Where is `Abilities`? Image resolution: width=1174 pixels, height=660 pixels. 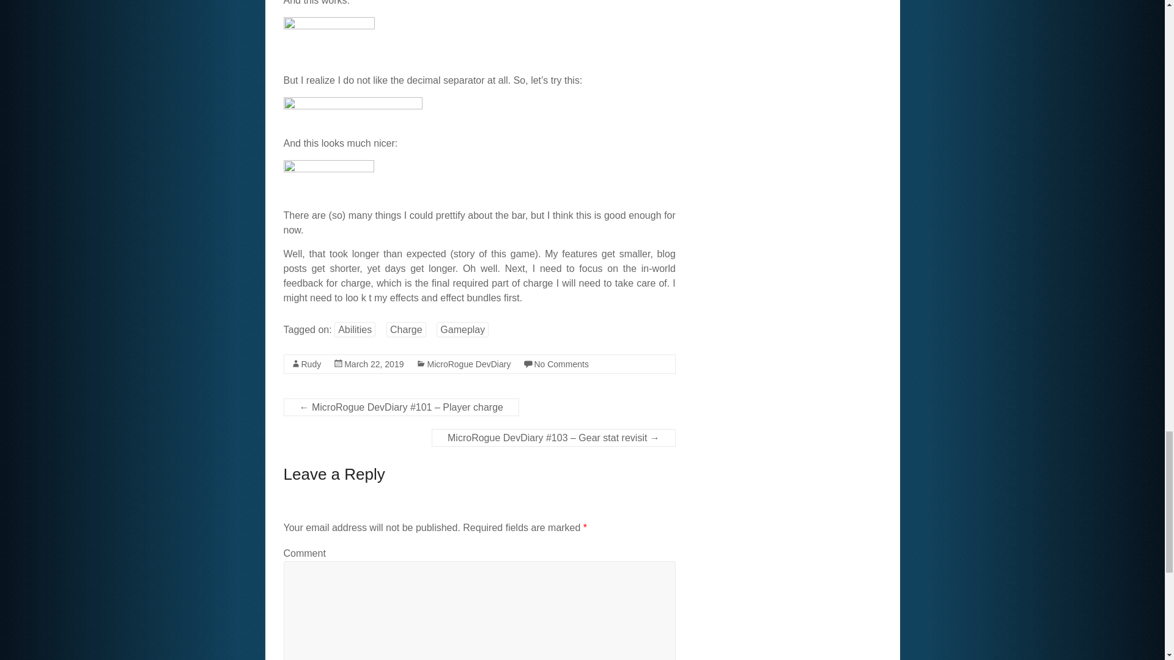
Abilities is located at coordinates (355, 329).